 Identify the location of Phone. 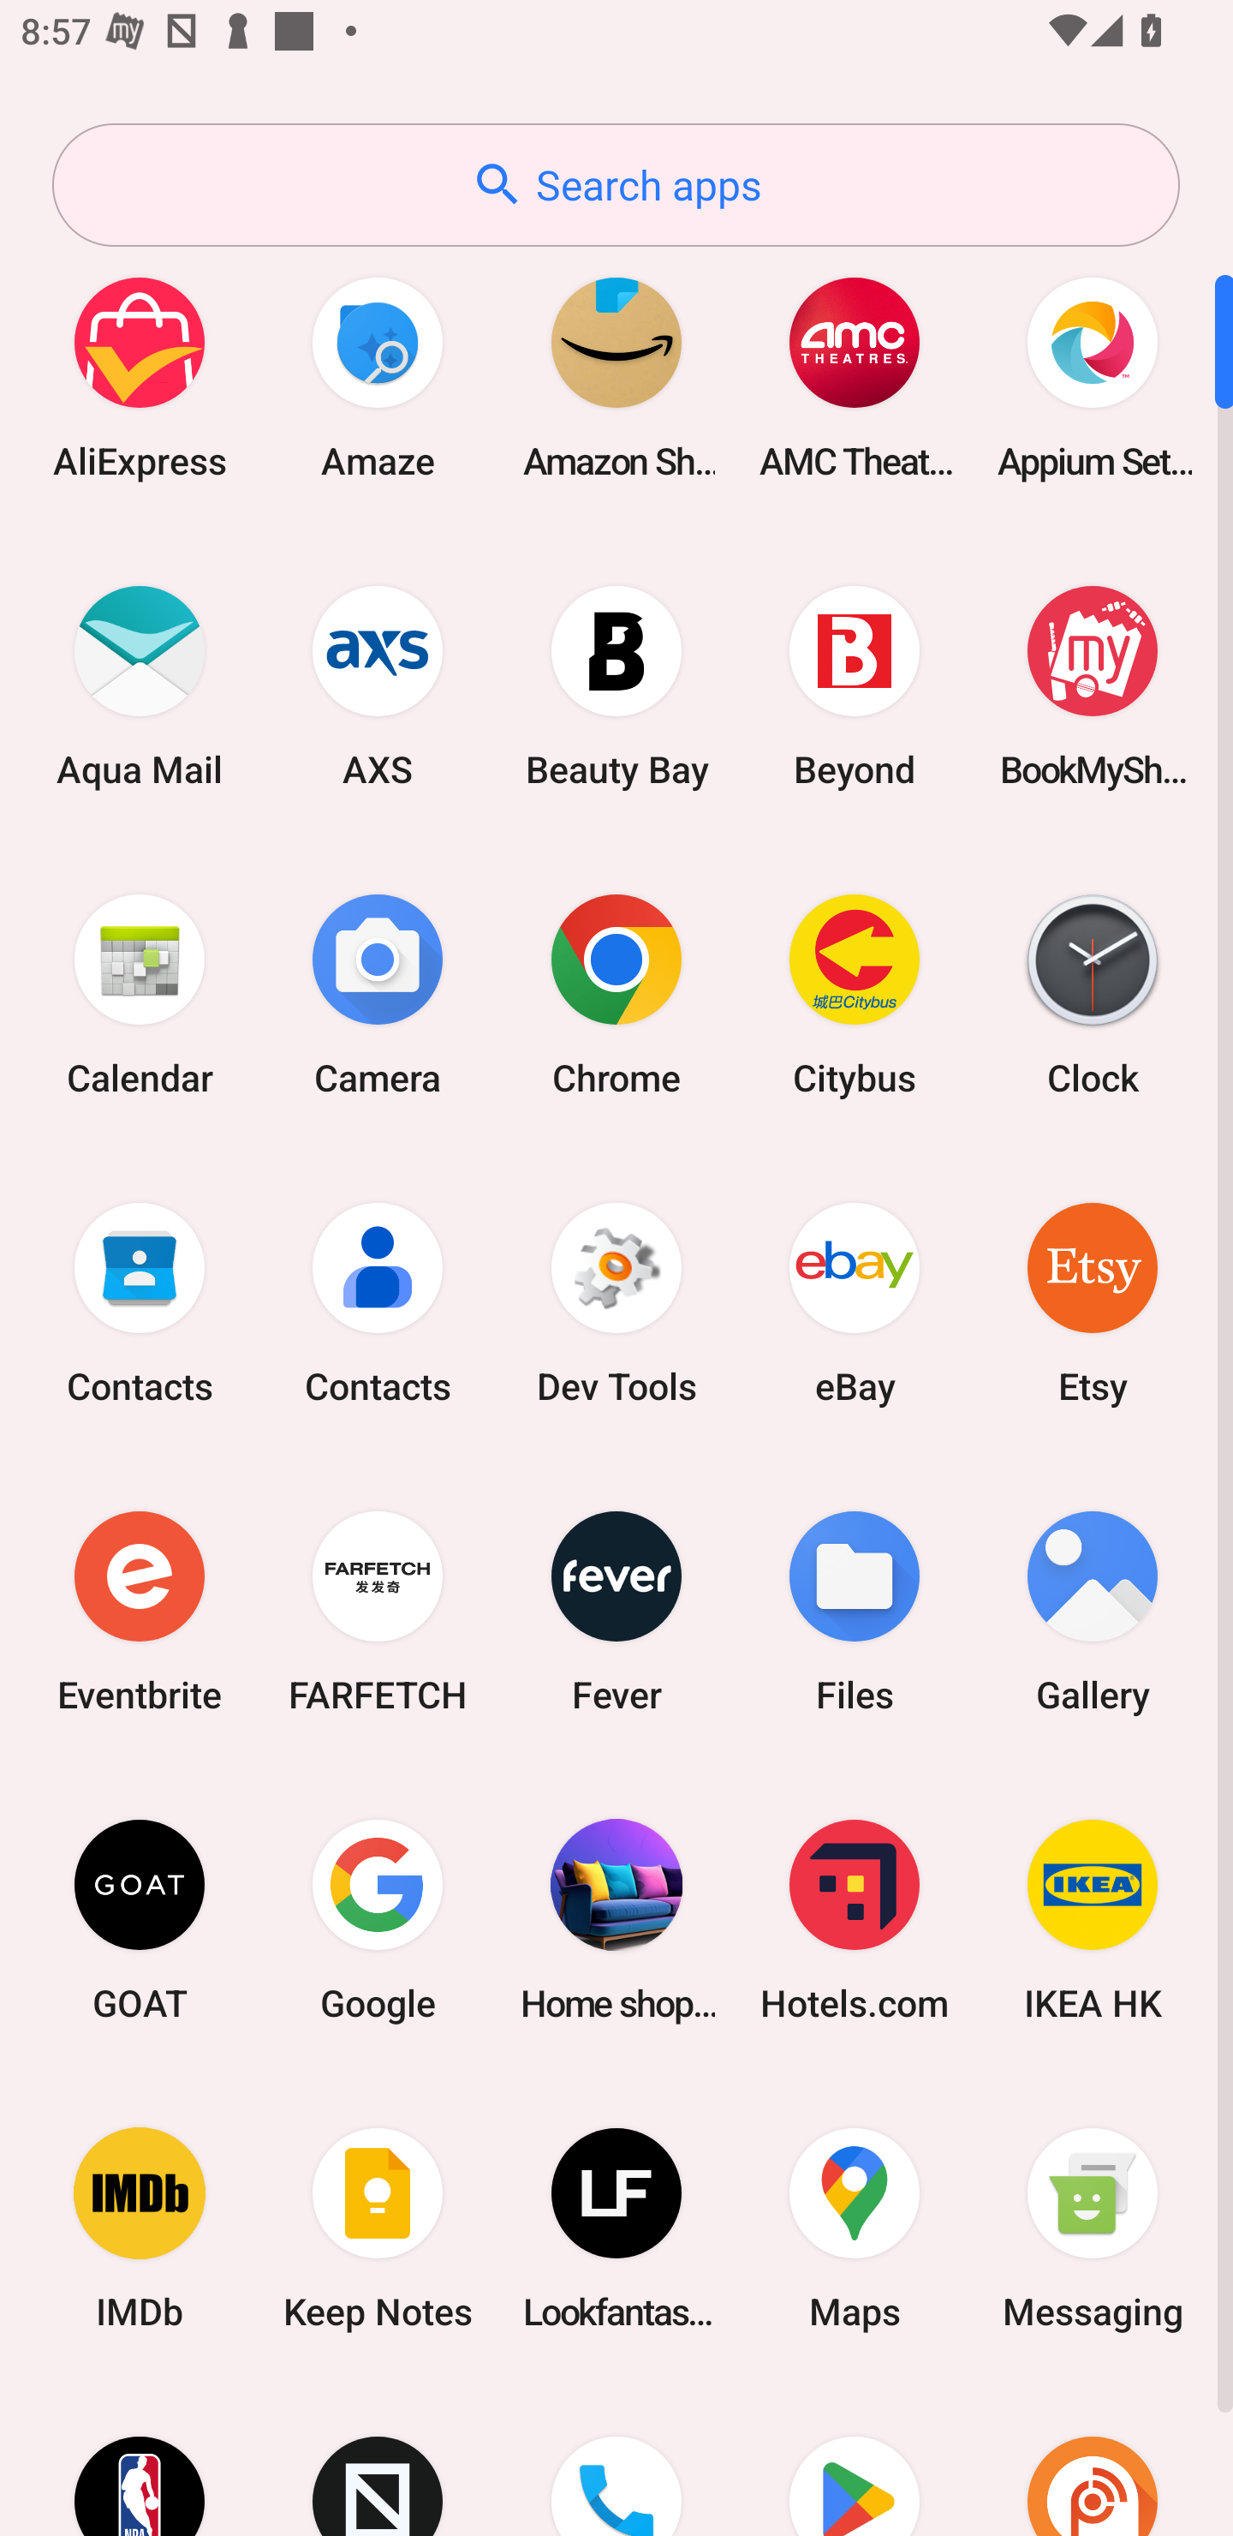
(616, 2460).